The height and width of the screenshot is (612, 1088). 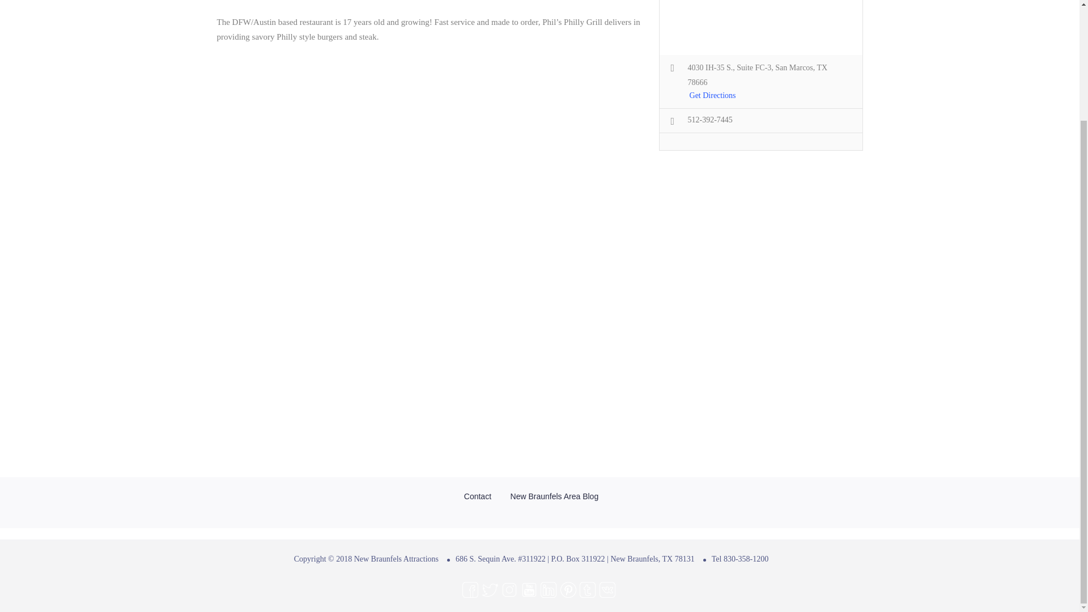 What do you see at coordinates (554, 496) in the screenshot?
I see `New Braunfels Area Blog` at bounding box center [554, 496].